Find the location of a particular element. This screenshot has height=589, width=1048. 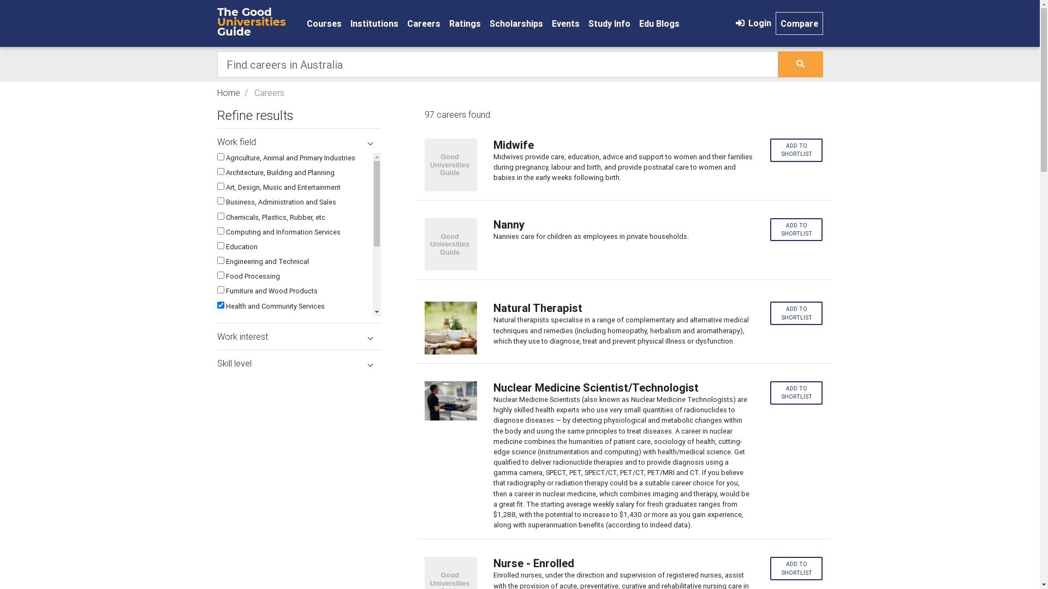

Careers is located at coordinates (424, 23).